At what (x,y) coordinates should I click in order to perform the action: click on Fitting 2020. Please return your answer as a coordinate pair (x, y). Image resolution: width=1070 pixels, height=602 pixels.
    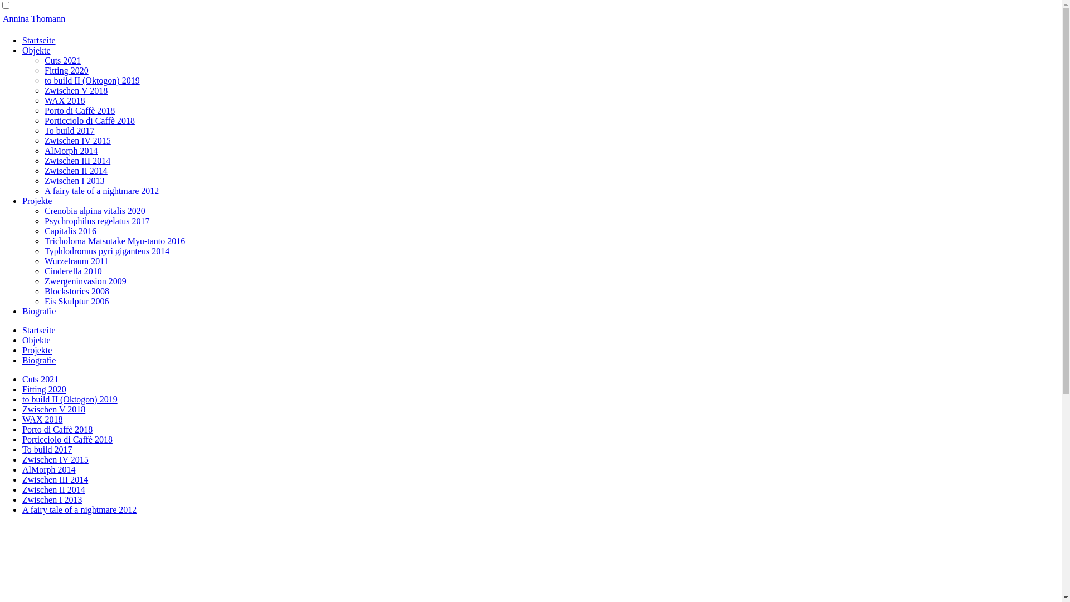
    Looking at the image, I should click on (45, 389).